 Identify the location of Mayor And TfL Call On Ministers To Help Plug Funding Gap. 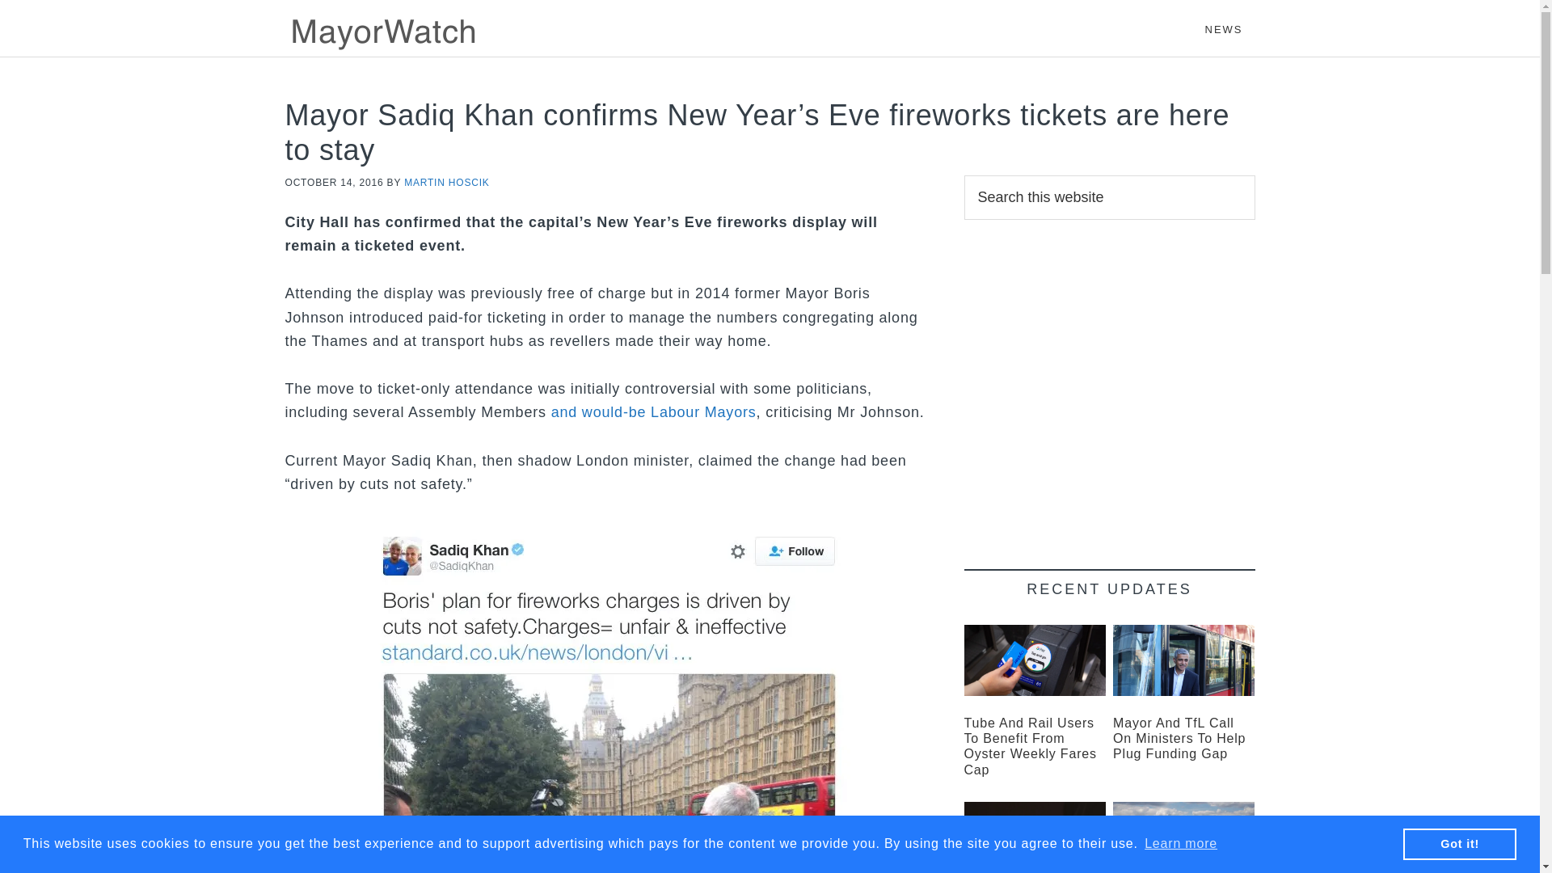
(1179, 737).